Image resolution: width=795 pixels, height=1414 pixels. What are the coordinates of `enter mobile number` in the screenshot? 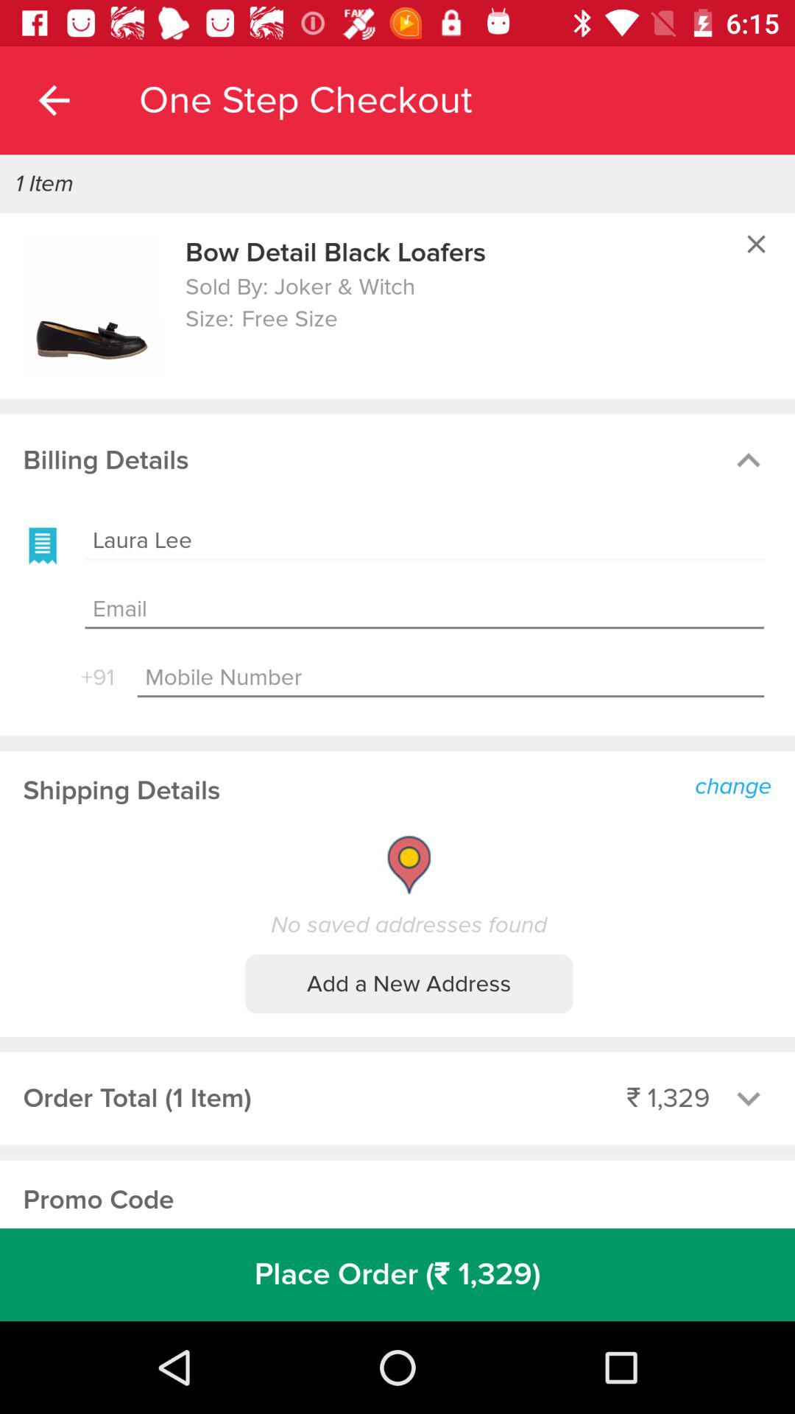 It's located at (451, 678).